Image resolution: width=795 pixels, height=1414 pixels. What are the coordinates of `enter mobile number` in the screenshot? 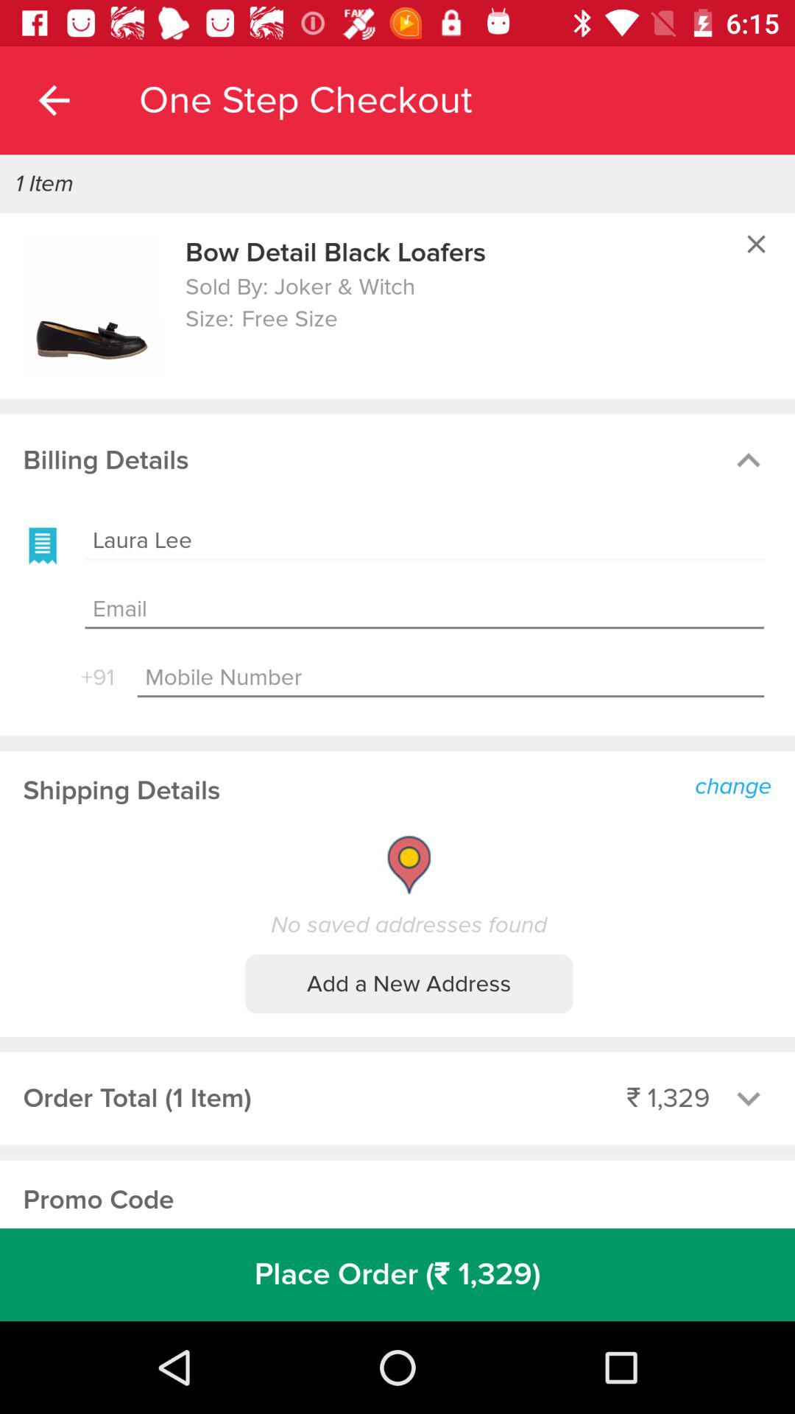 It's located at (451, 678).